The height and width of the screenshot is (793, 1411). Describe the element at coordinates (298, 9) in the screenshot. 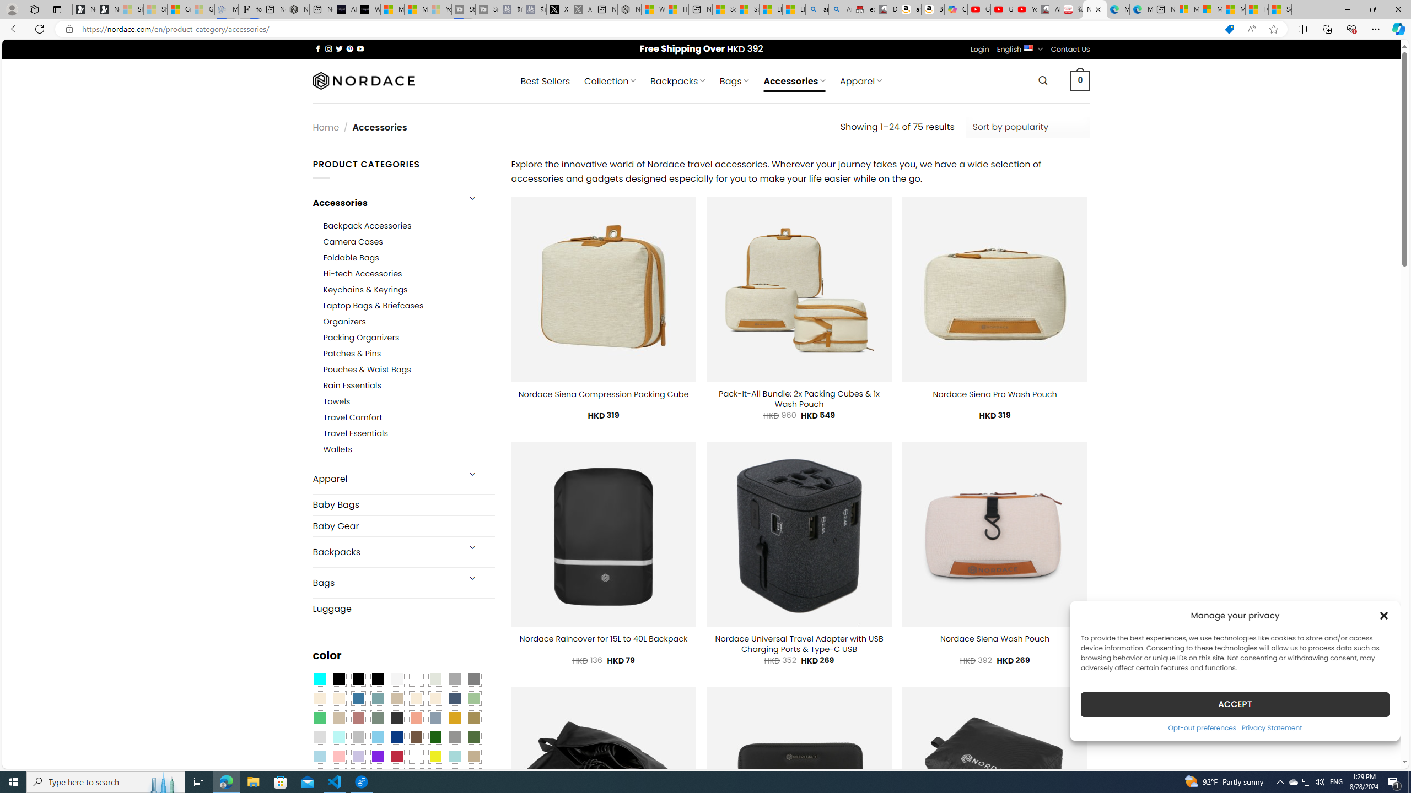

I see `Nordace - #1 Japanese Best-Seller - Siena Smart Backpack` at that location.